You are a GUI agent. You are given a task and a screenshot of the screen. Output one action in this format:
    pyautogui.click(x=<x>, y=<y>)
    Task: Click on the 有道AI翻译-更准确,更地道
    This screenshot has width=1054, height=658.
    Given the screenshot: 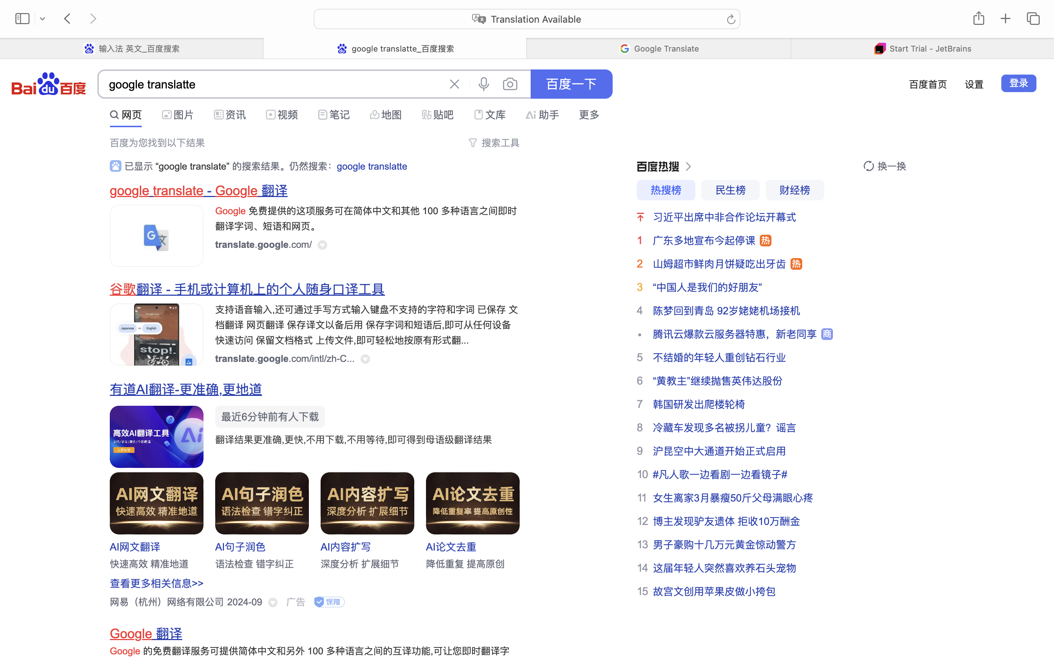 What is the action you would take?
    pyautogui.click(x=186, y=390)
    